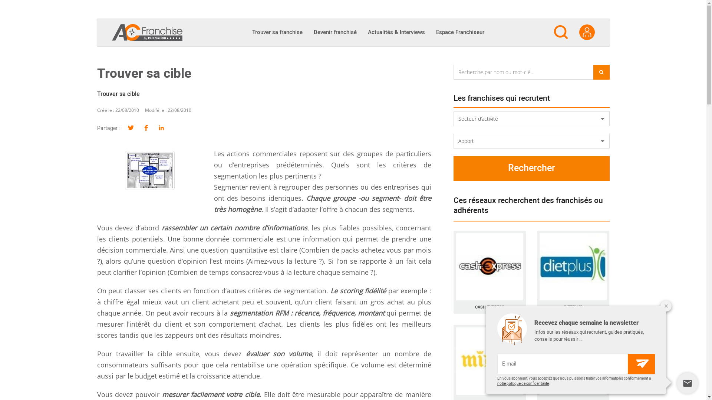 The height and width of the screenshot is (400, 712). I want to click on Trouver sa franchise, so click(277, 32).